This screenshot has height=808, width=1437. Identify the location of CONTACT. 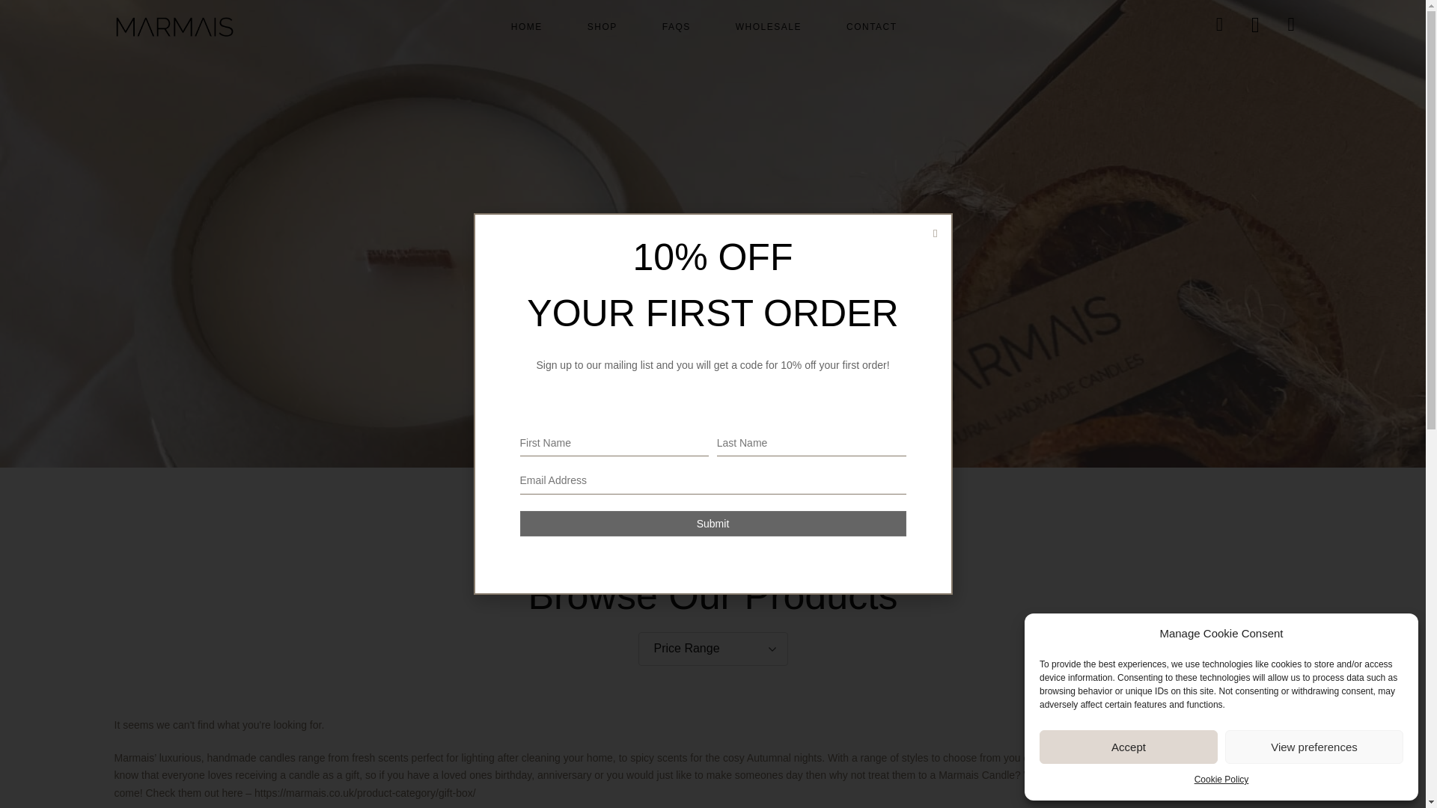
(871, 27).